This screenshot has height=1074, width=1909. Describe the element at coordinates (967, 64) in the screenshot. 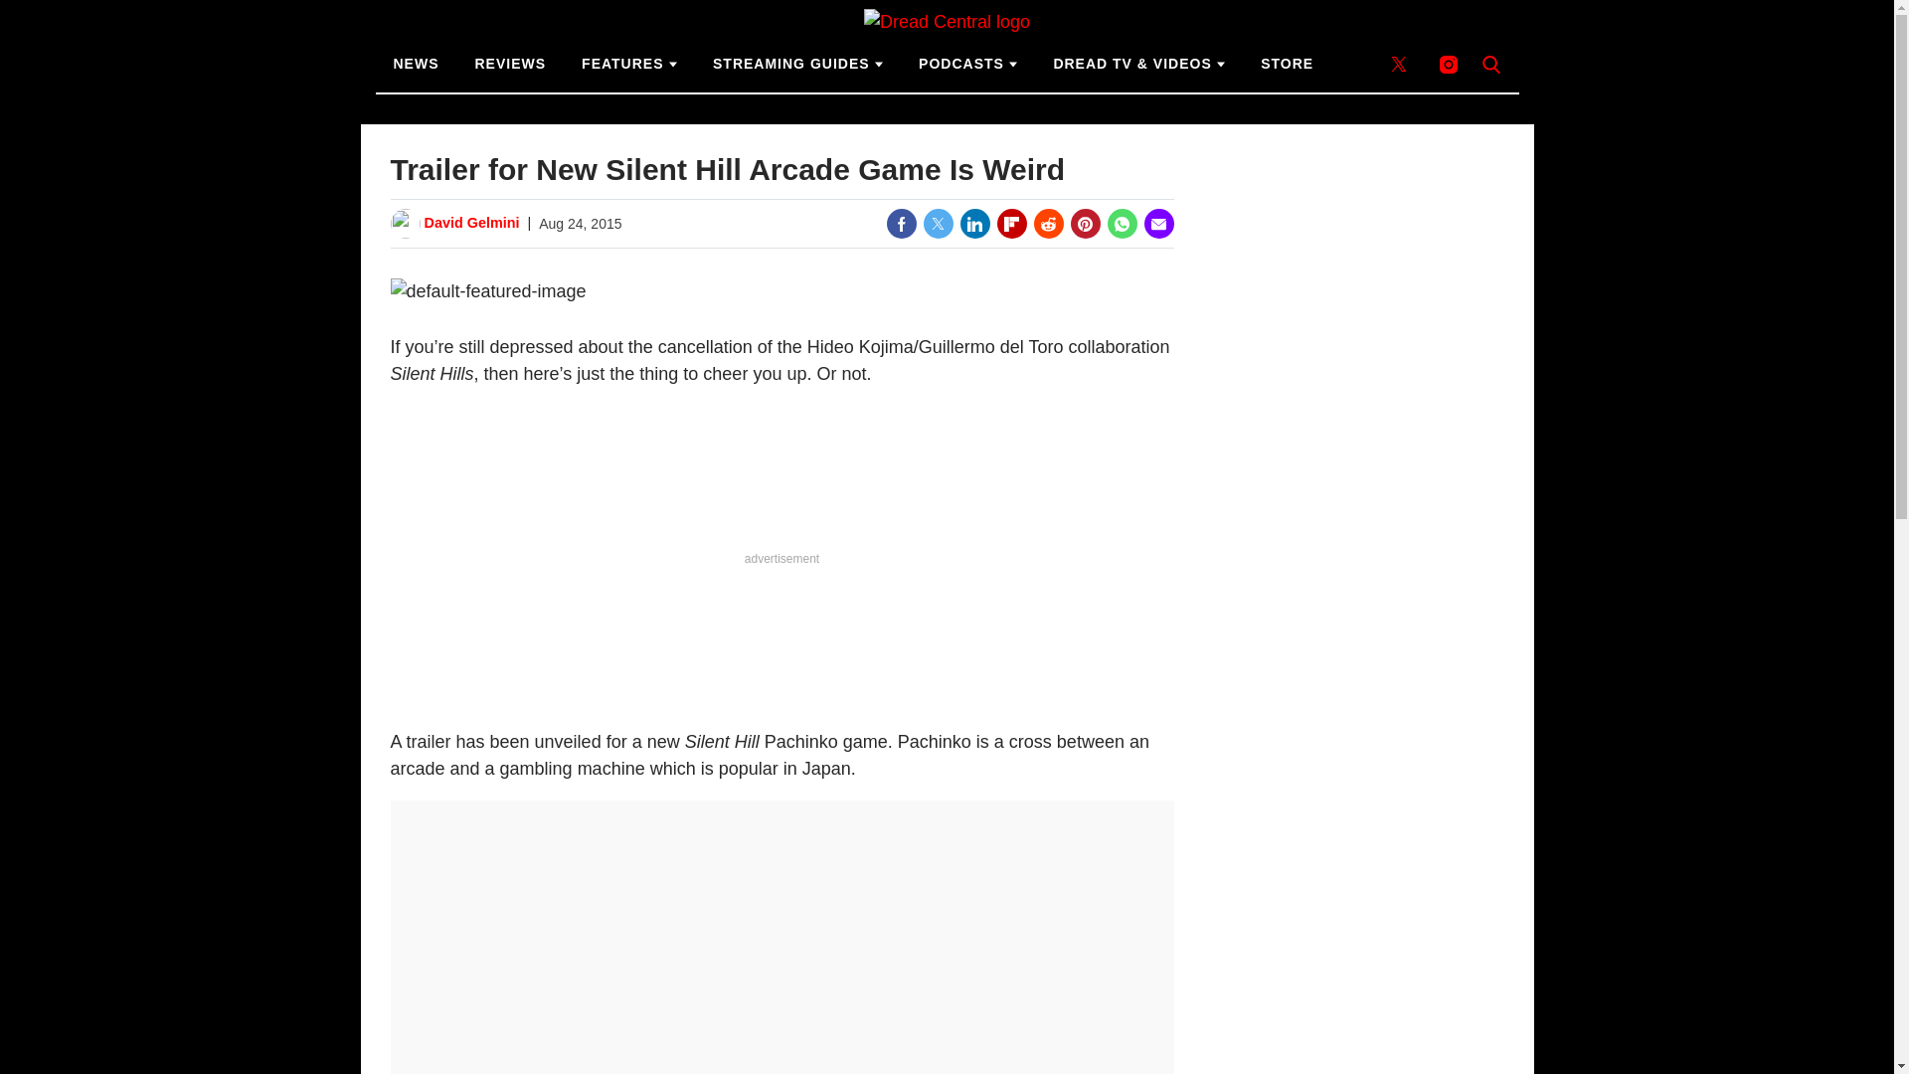

I see `PODCASTS` at that location.